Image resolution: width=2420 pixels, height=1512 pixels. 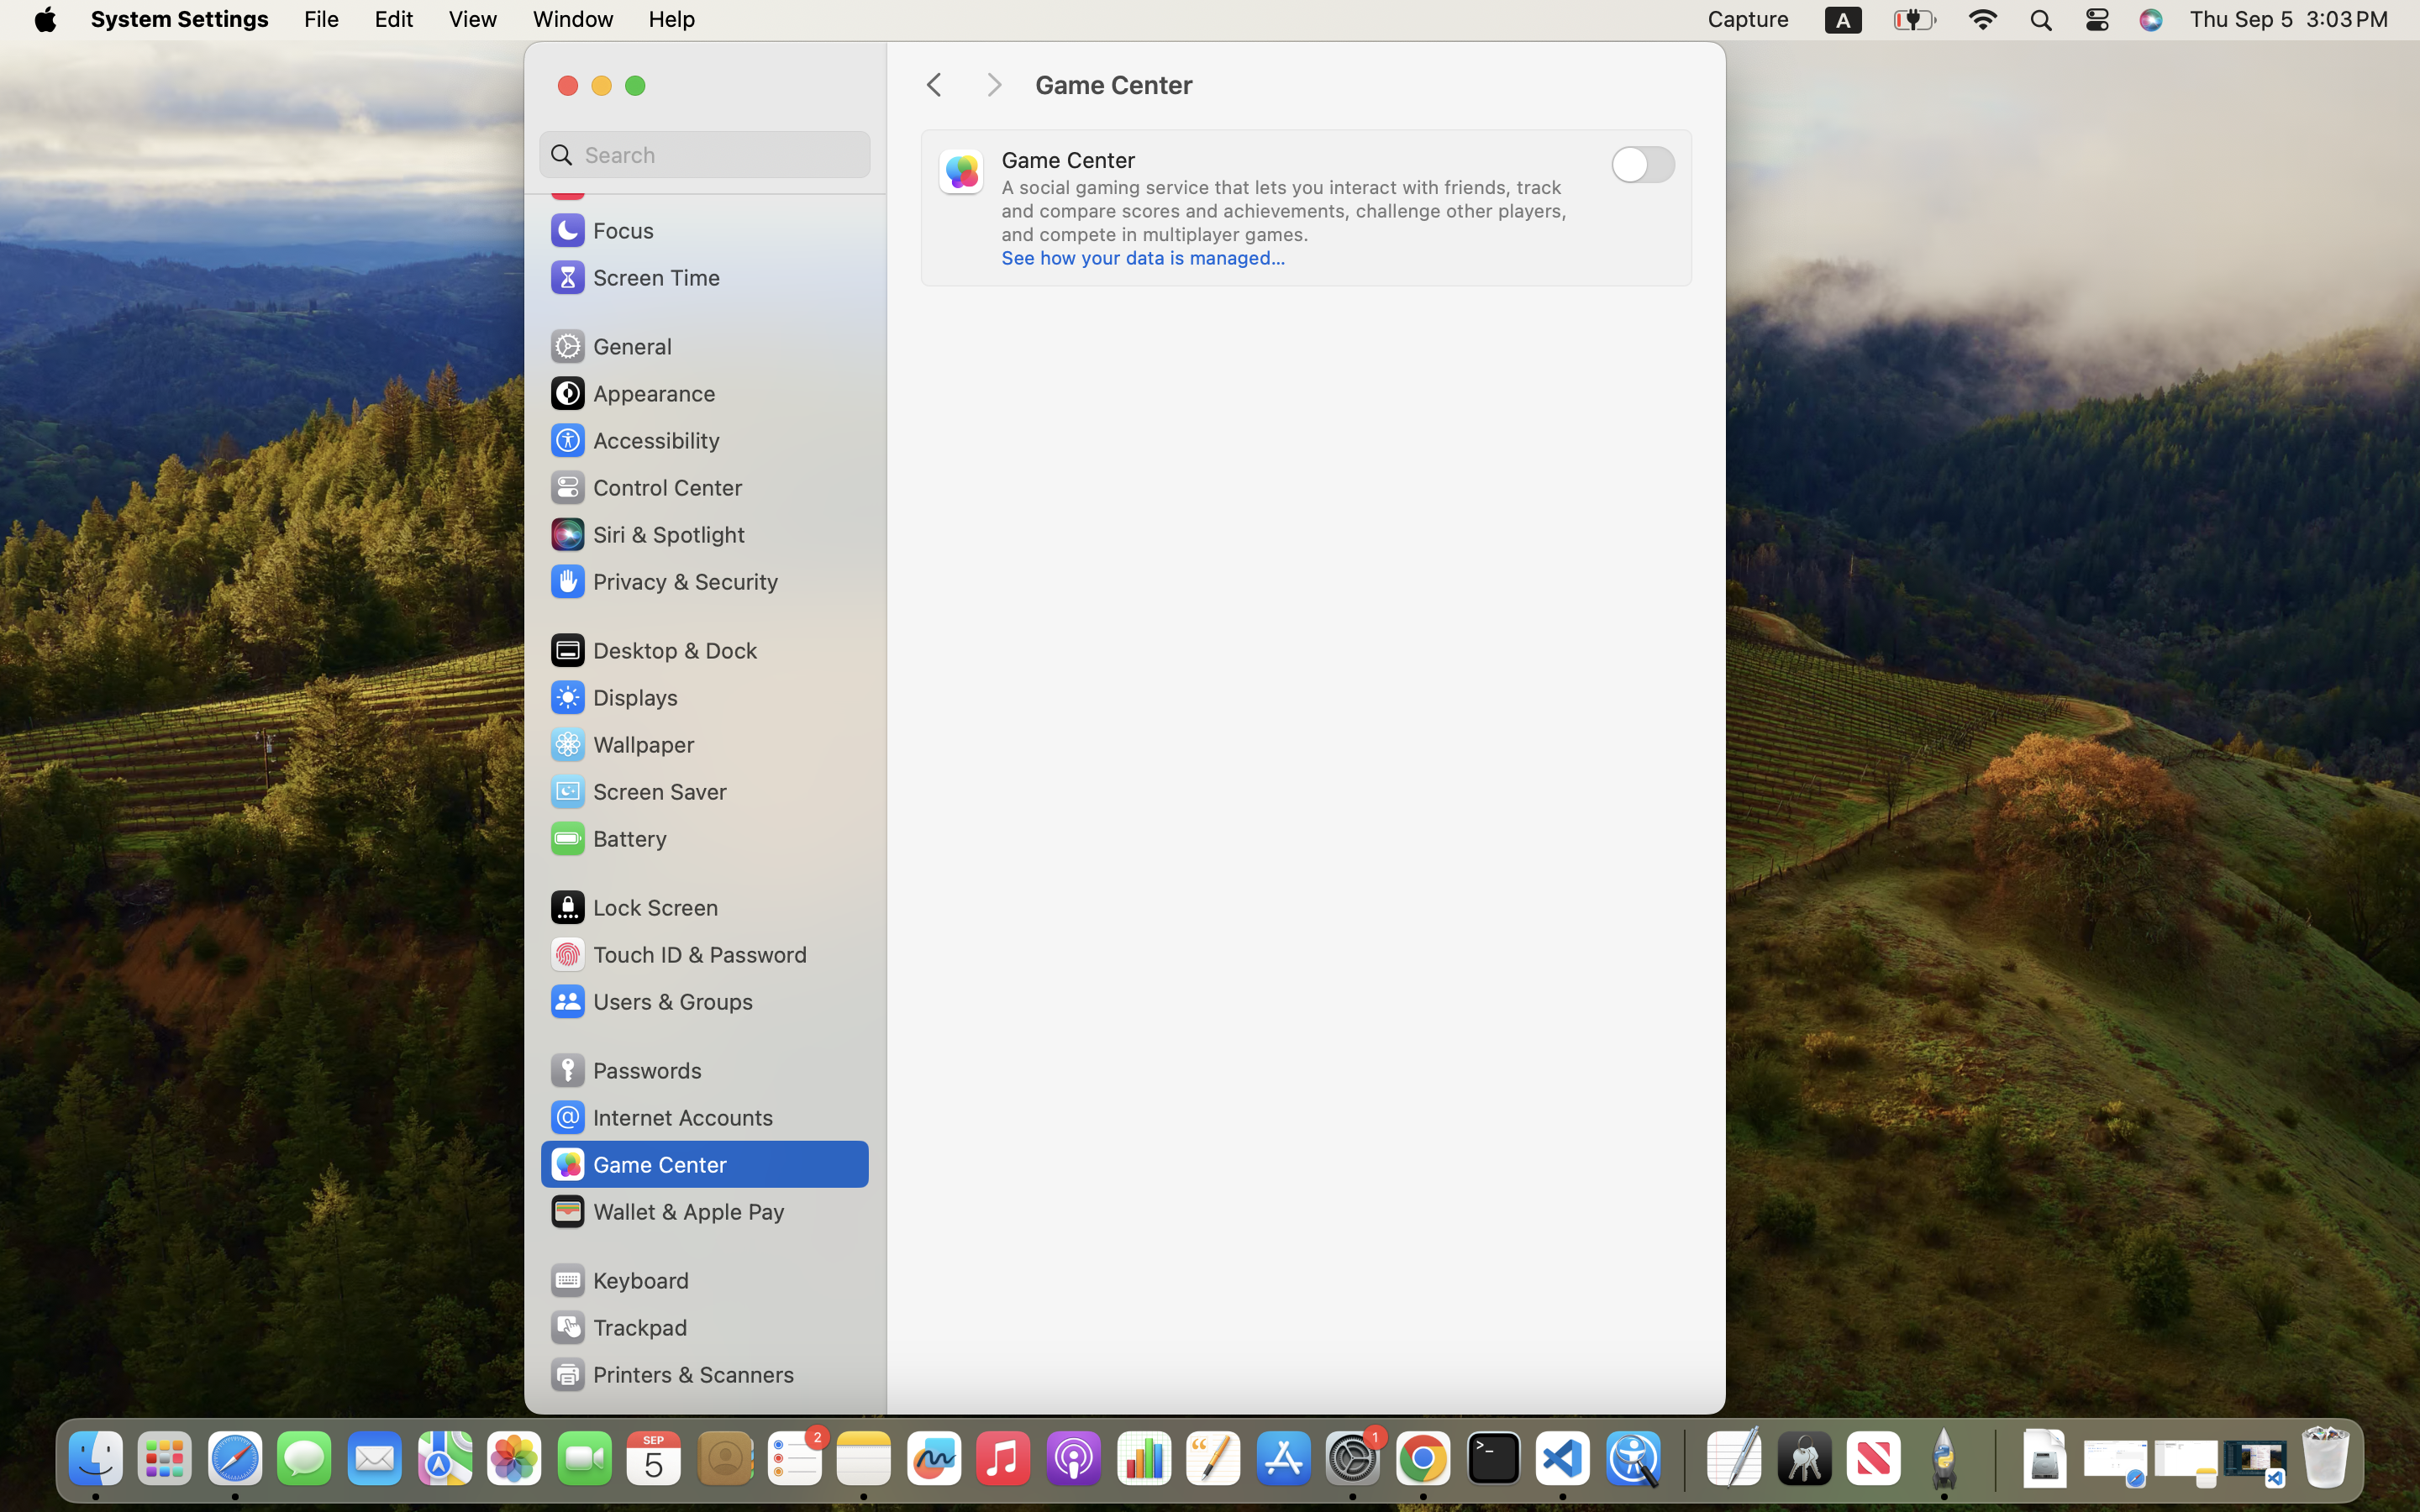 I want to click on Internet Accounts, so click(x=660, y=1117).